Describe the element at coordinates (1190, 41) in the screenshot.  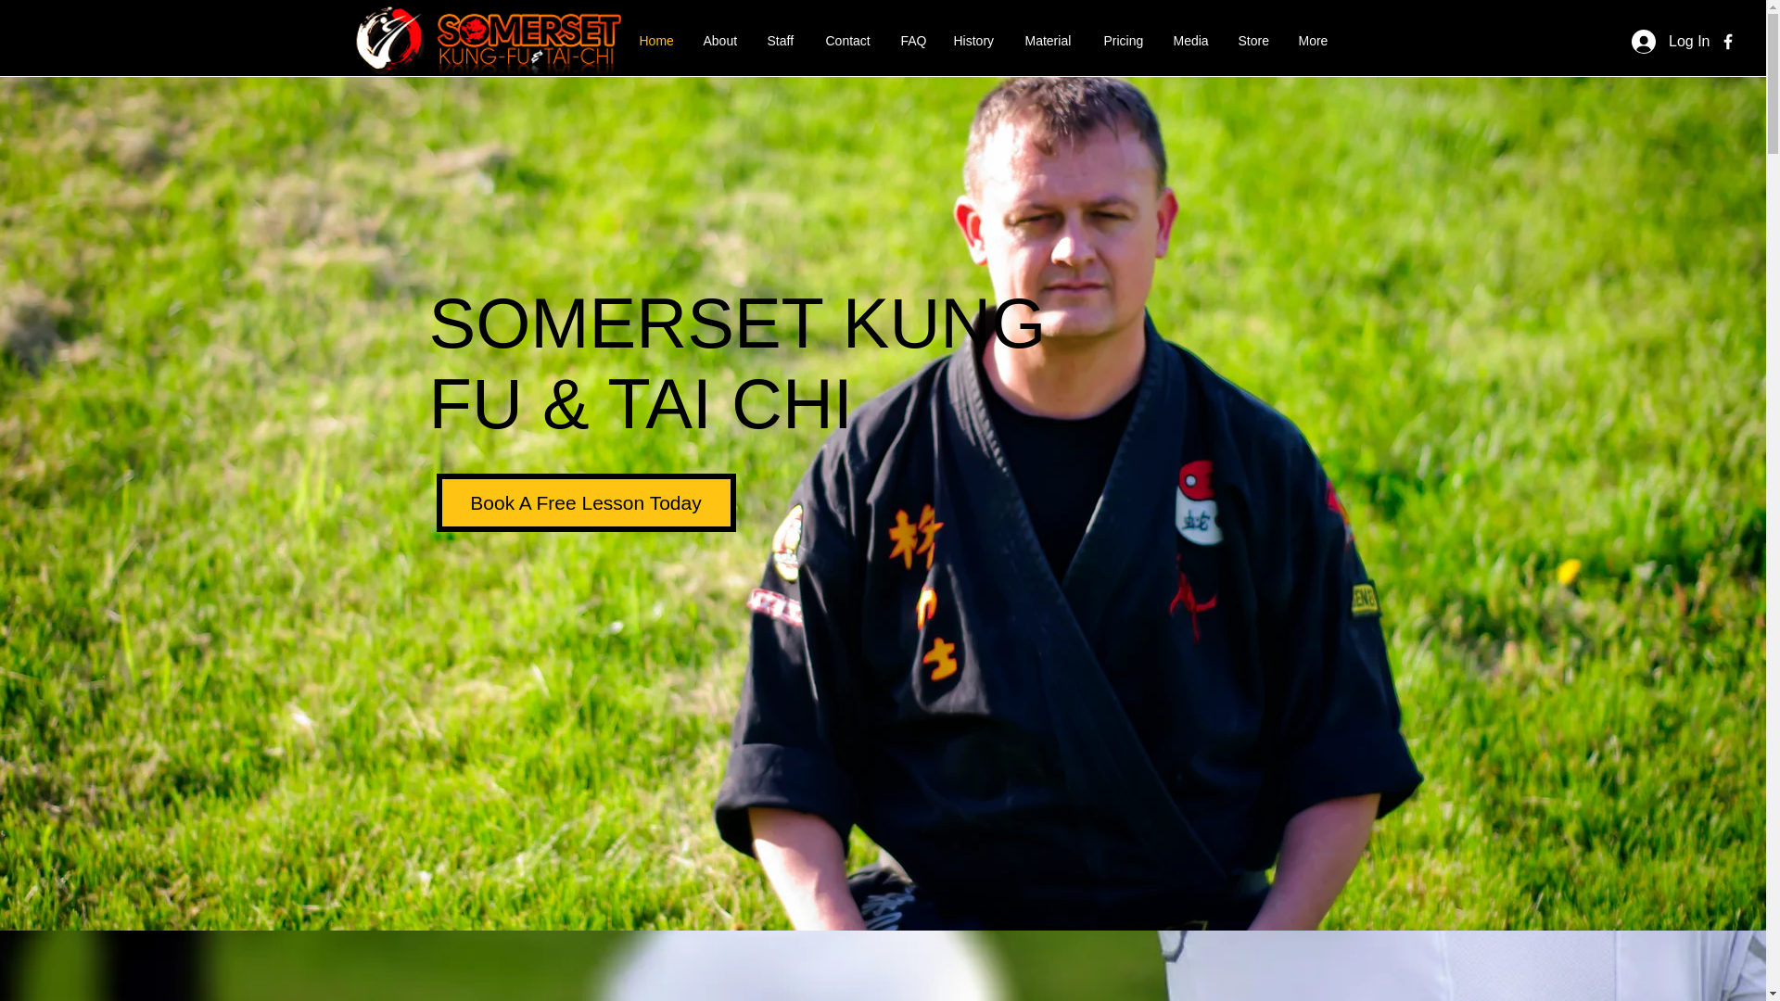
I see `Media` at that location.